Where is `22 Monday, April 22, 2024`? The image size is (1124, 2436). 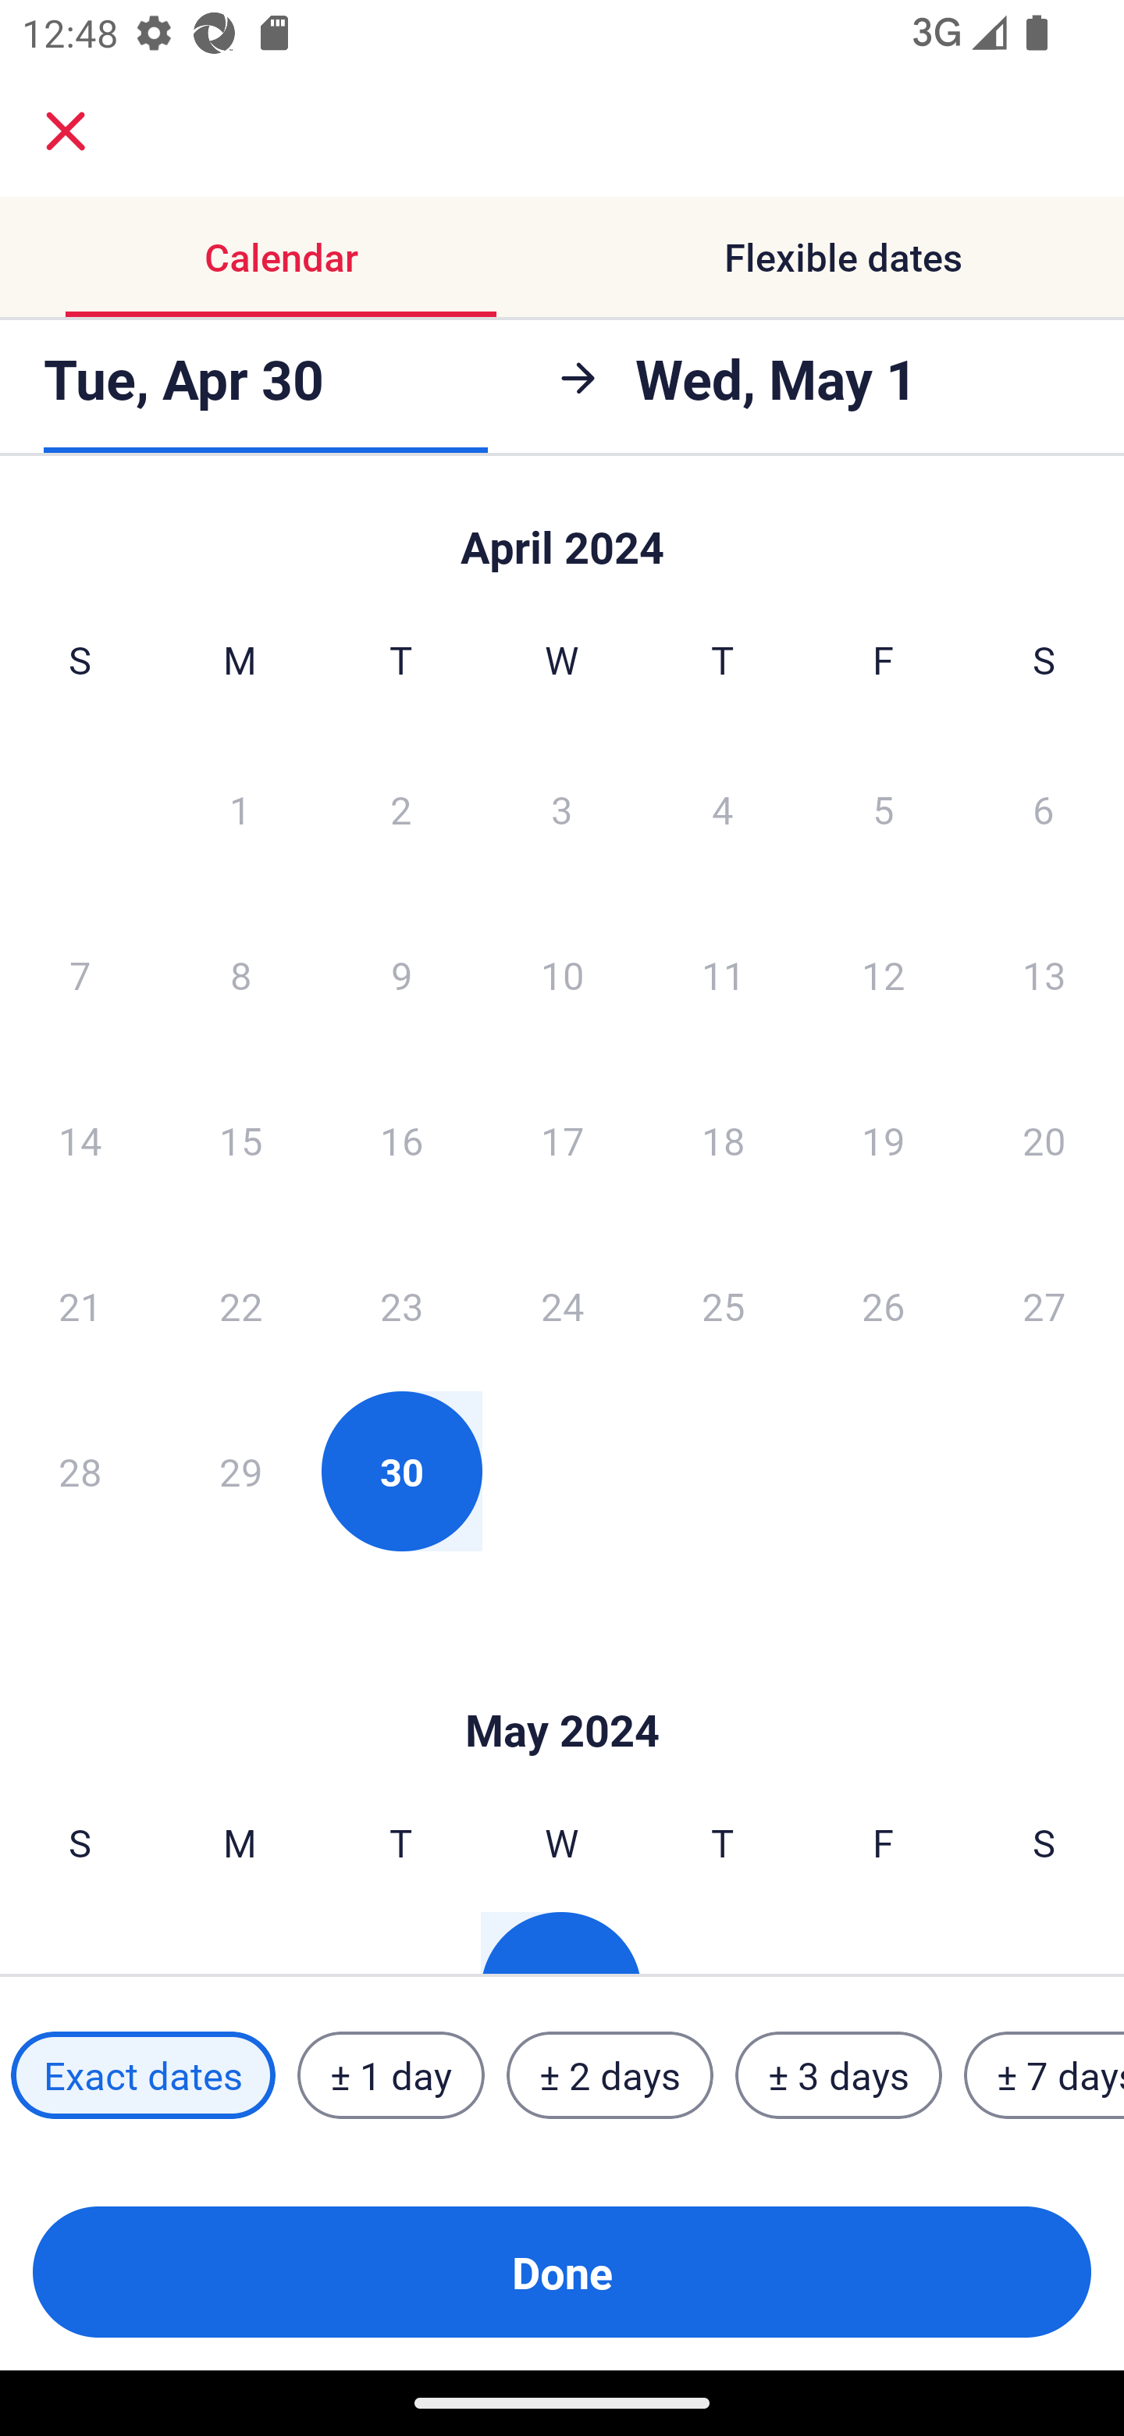
22 Monday, April 22, 2024 is located at coordinates (240, 1305).